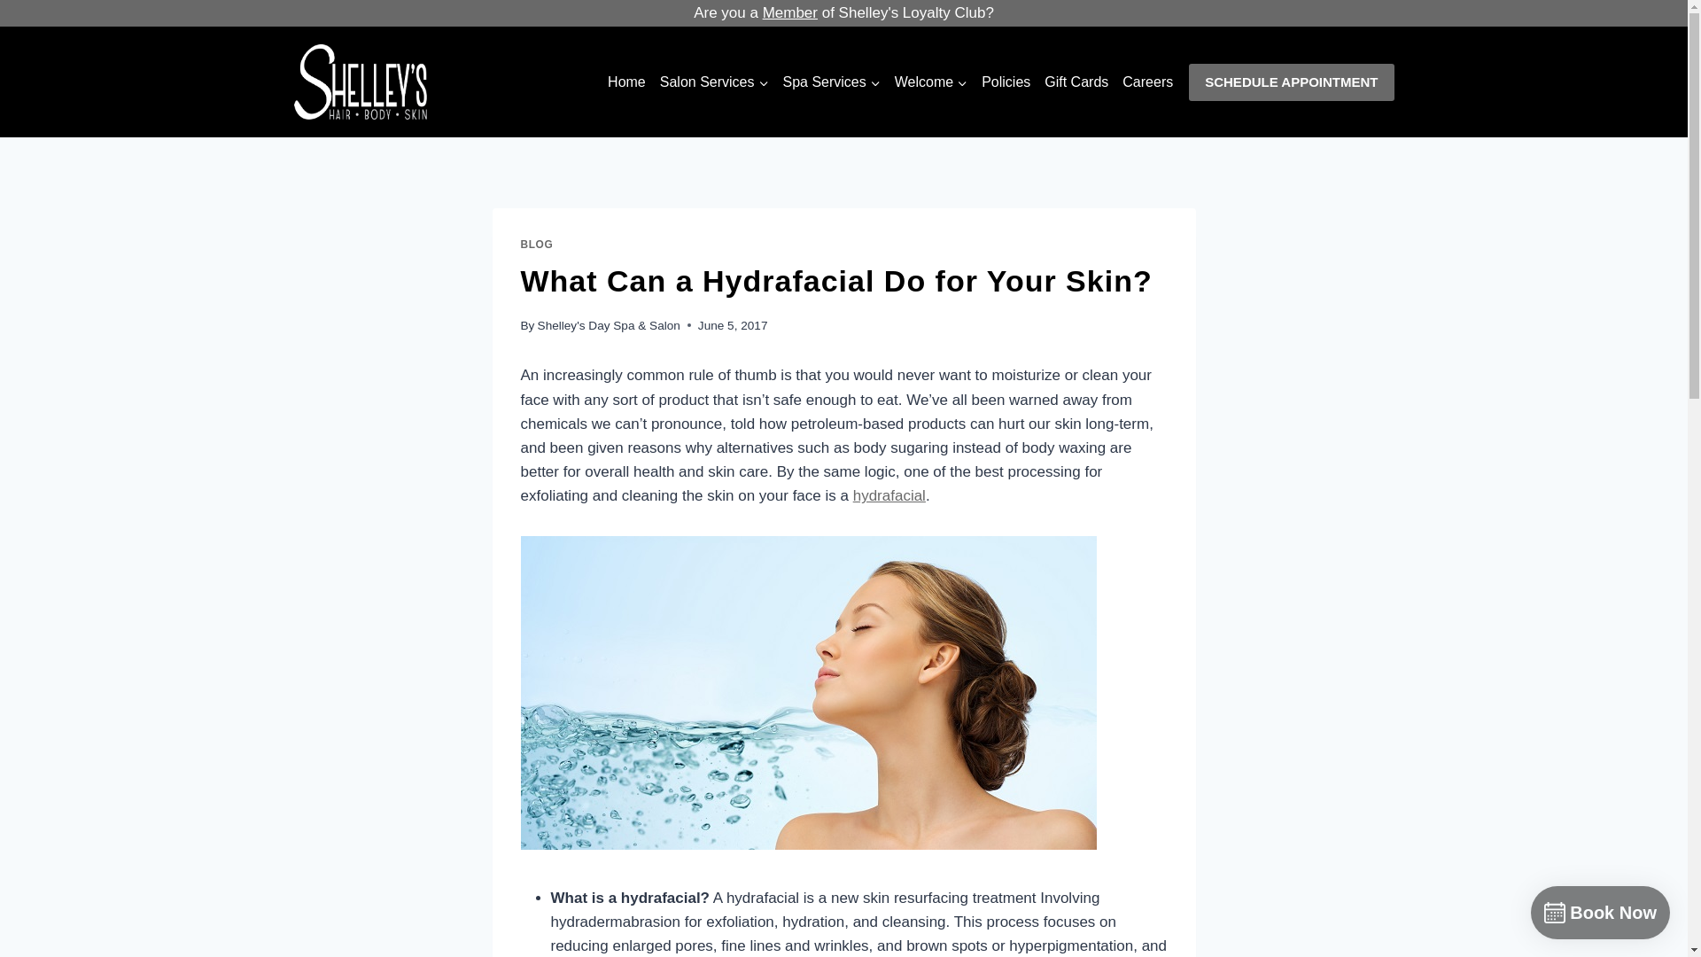  I want to click on SCHEDULE APPOINTMENT, so click(1291, 82).